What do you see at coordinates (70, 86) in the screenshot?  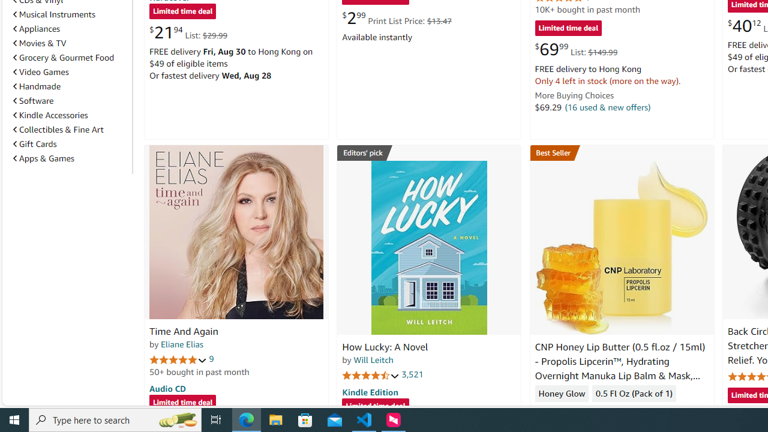 I see `Handmade` at bounding box center [70, 86].